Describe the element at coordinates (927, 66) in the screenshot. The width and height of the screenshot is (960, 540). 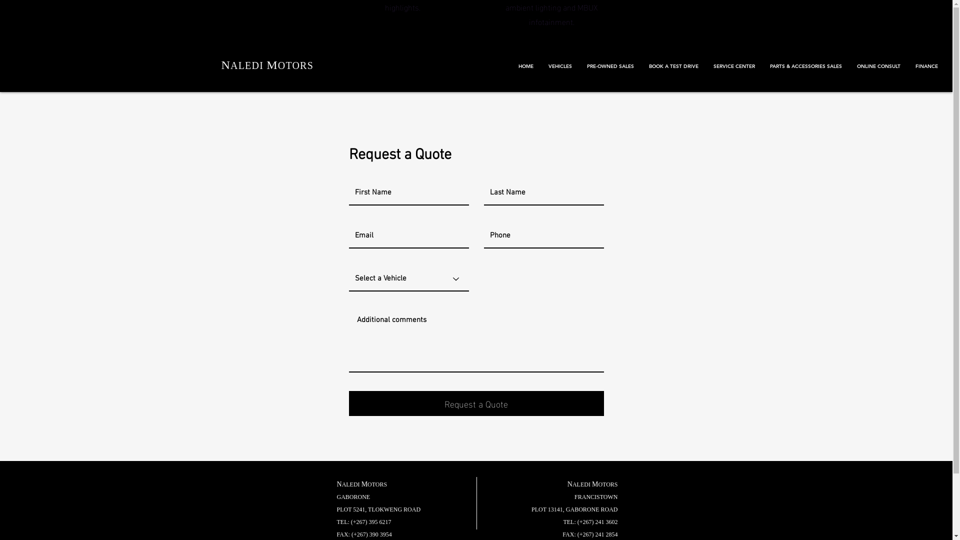
I see `FINANCE` at that location.